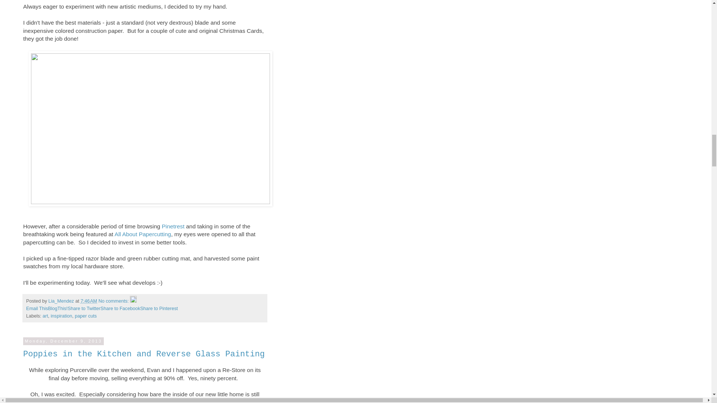 The height and width of the screenshot is (403, 717). I want to click on All About Papercutting, so click(143, 234).